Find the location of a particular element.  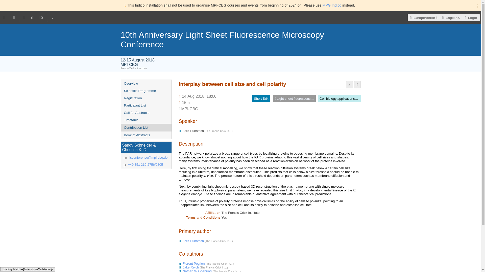

Cell biology applications of light sheet microcopy is located at coordinates (355, 98).